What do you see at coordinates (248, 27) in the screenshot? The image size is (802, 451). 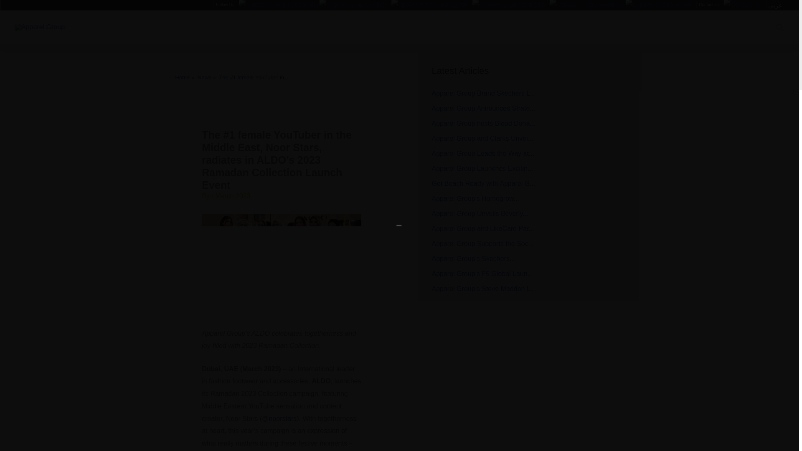 I see `Home` at bounding box center [248, 27].